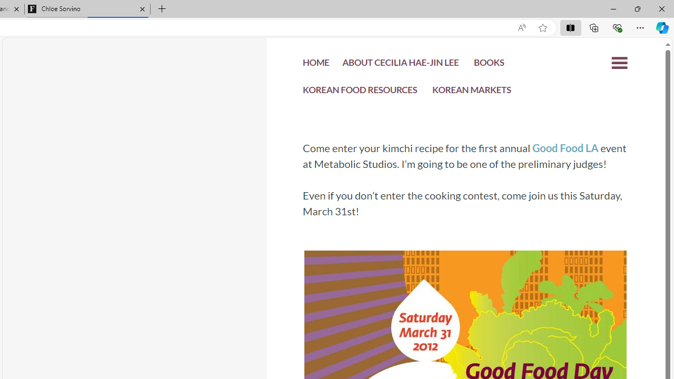 This screenshot has height=379, width=674. Describe the element at coordinates (87, 9) in the screenshot. I see `Chloe Sorvino` at that location.